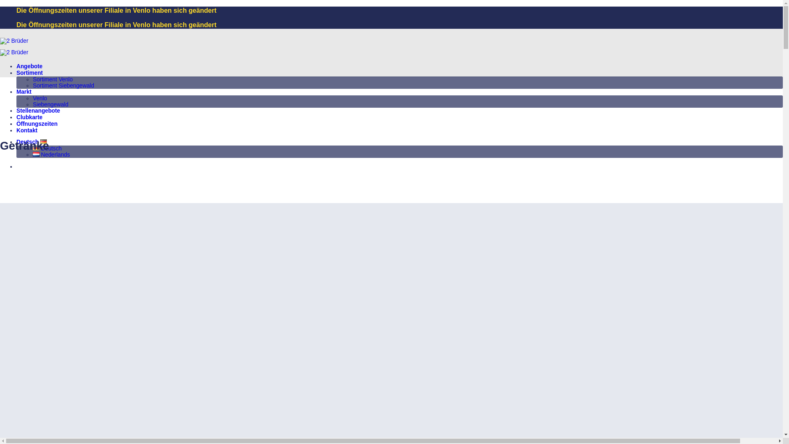 The height and width of the screenshot is (444, 789). What do you see at coordinates (27, 131) in the screenshot?
I see `Kontakt` at bounding box center [27, 131].